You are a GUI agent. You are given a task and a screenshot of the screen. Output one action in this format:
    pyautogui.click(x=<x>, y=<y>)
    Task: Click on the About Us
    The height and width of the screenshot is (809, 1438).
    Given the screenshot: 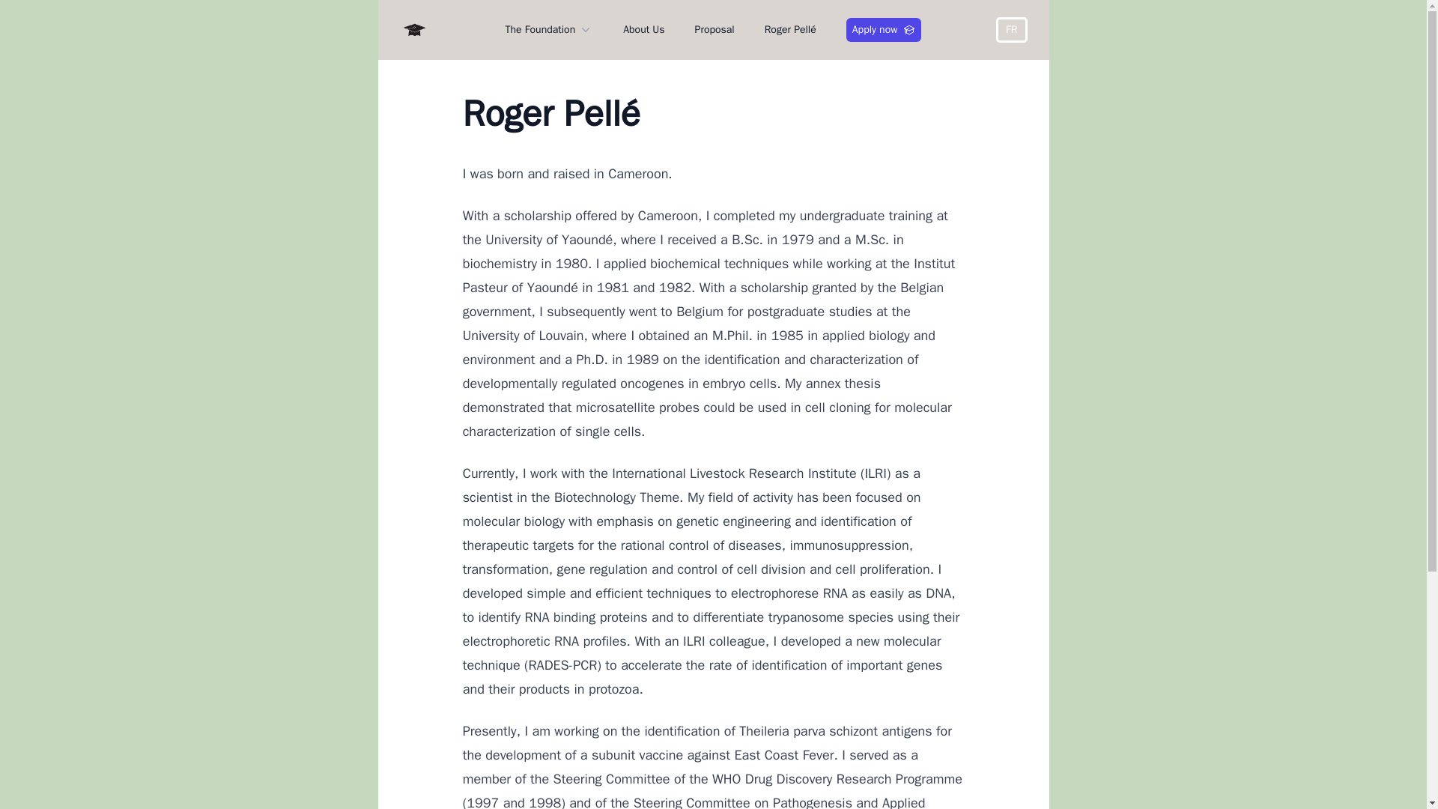 What is the action you would take?
    pyautogui.click(x=643, y=30)
    